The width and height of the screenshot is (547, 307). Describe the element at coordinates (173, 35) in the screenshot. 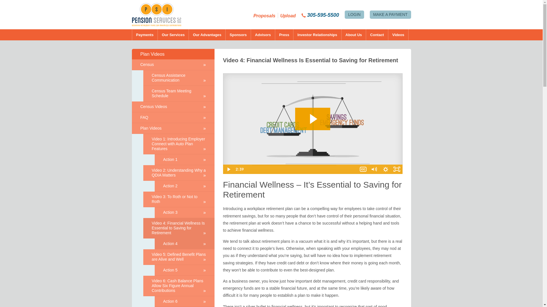

I see `Our Services` at that location.